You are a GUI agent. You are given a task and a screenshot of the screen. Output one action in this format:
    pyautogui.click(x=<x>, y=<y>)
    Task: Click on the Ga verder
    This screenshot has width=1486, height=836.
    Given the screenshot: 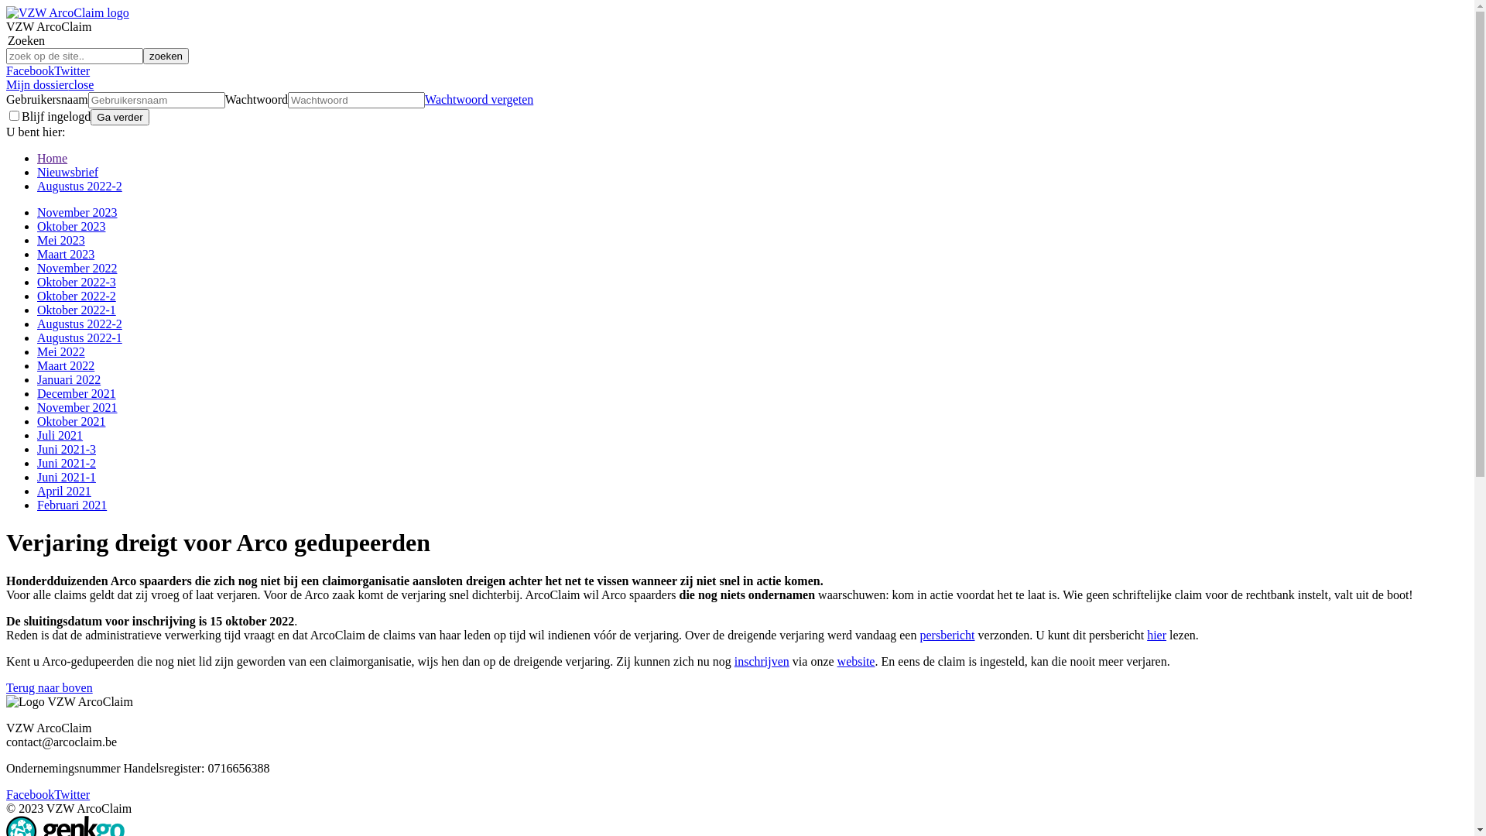 What is the action you would take?
    pyautogui.click(x=119, y=118)
    